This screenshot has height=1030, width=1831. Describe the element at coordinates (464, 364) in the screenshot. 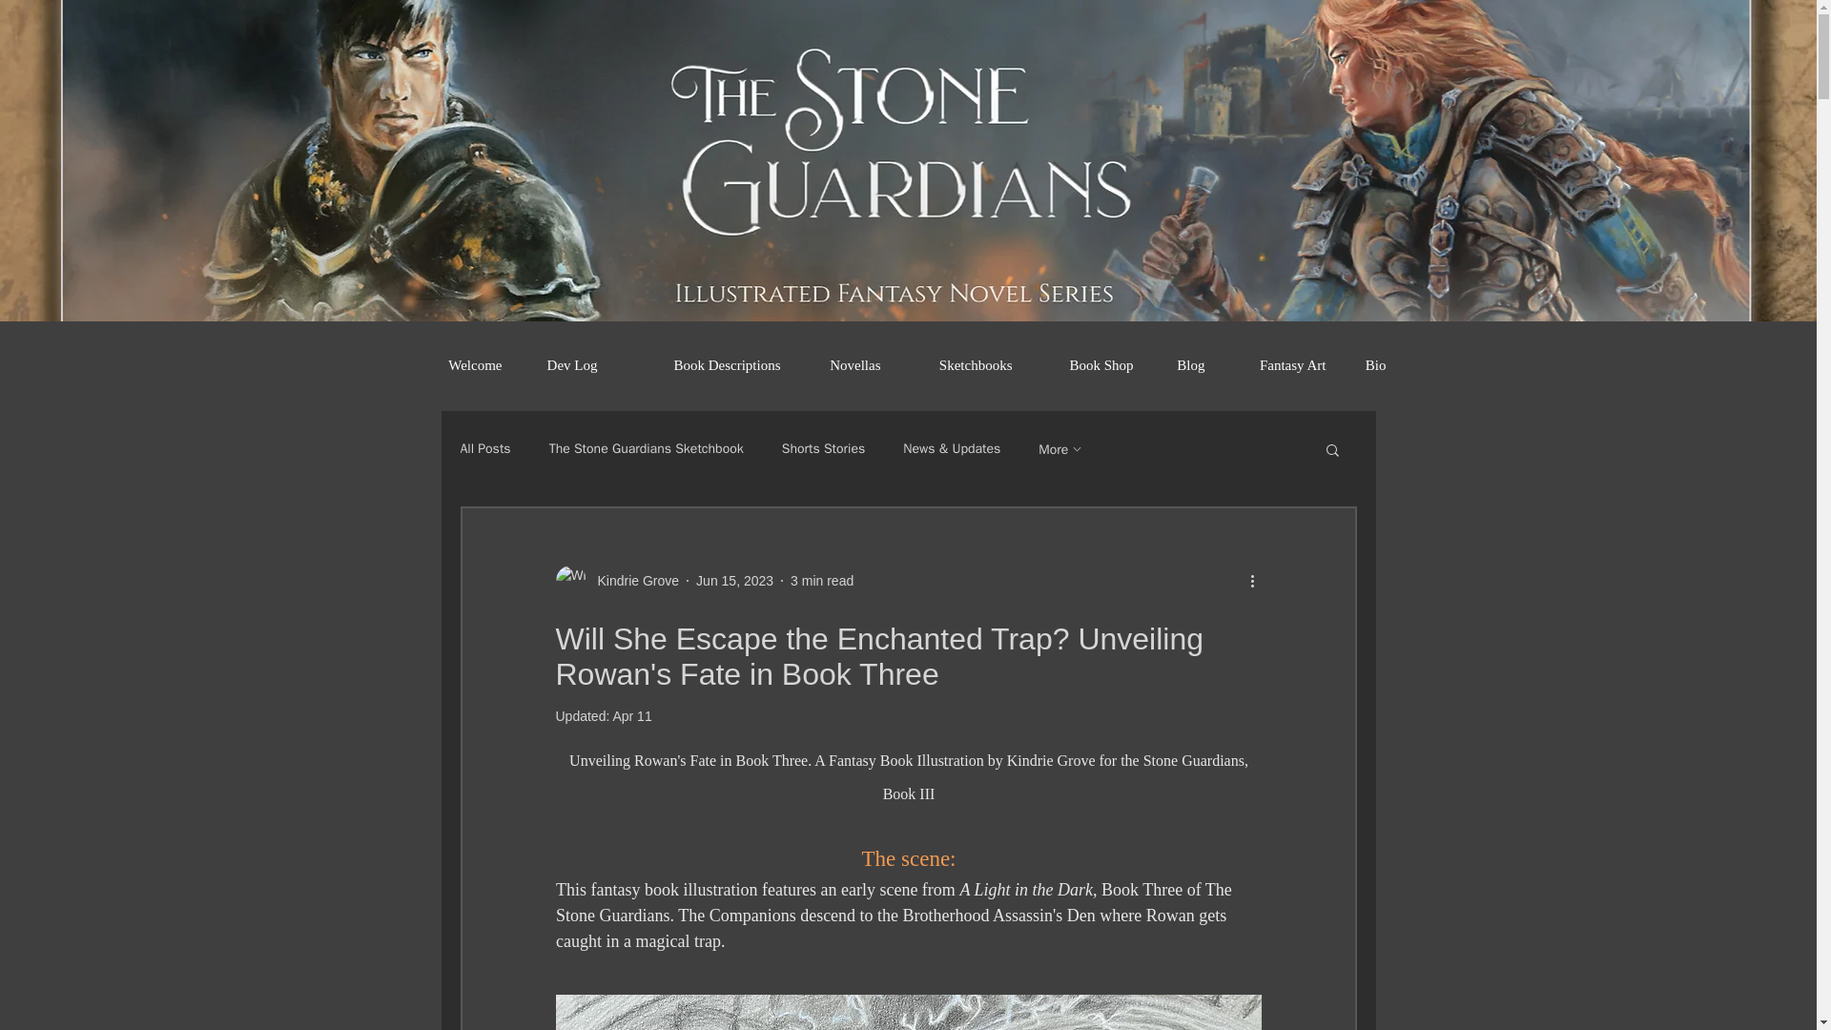

I see `Welcome` at that location.